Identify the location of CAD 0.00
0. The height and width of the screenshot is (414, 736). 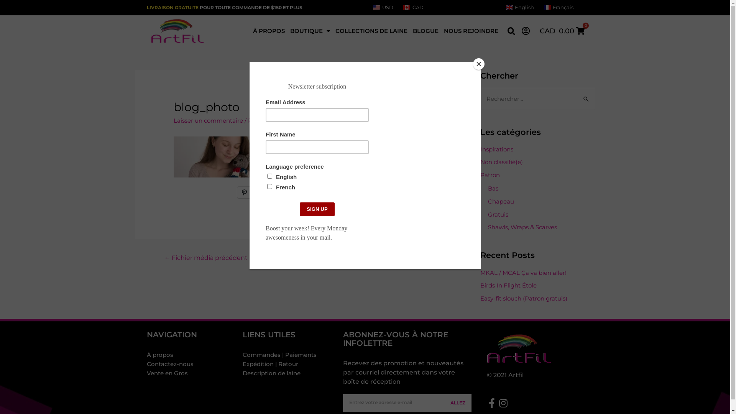
(562, 31).